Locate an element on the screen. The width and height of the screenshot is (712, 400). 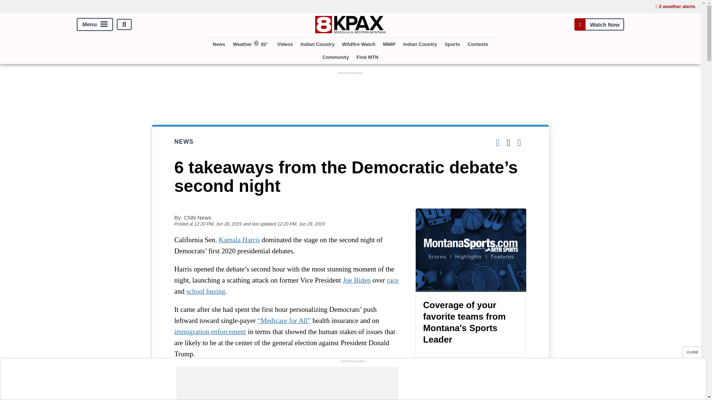
3rd party ad content is located at coordinates (471, 388).